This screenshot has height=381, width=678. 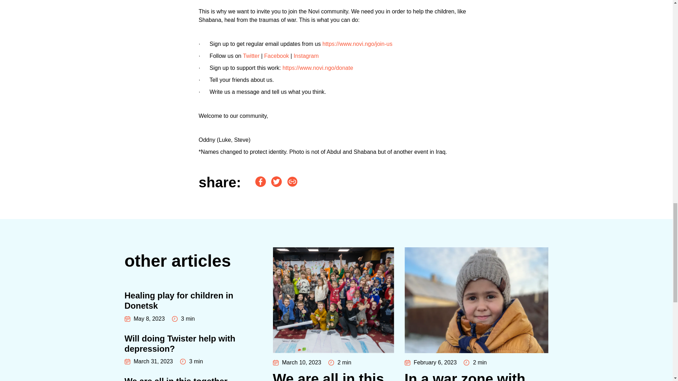 I want to click on Facebook, so click(x=251, y=56).